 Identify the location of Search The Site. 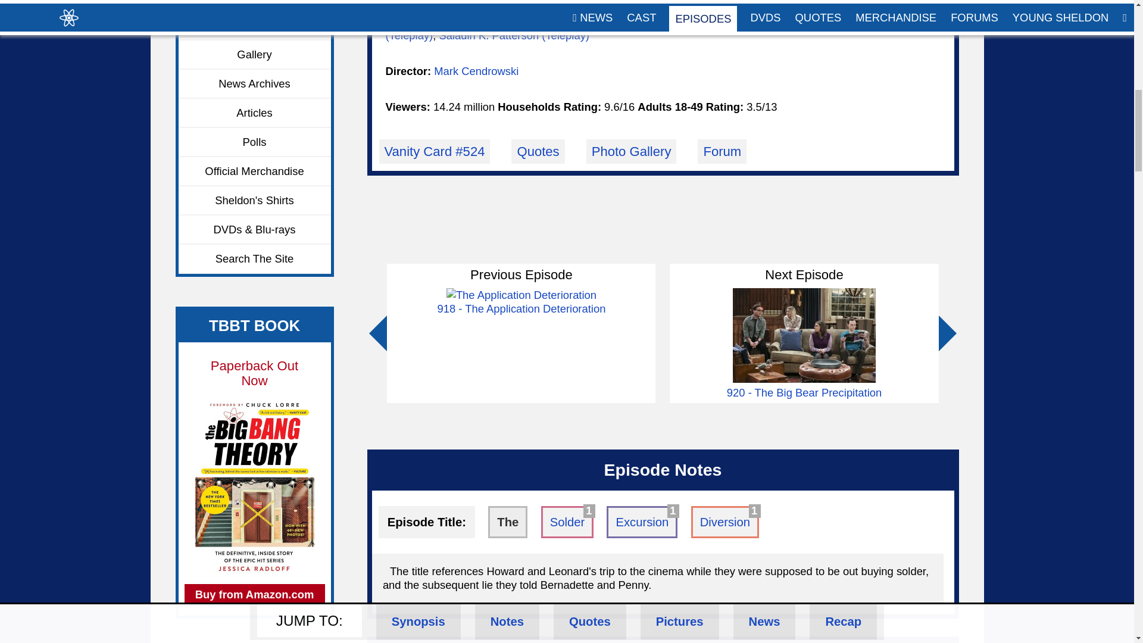
(255, 260).